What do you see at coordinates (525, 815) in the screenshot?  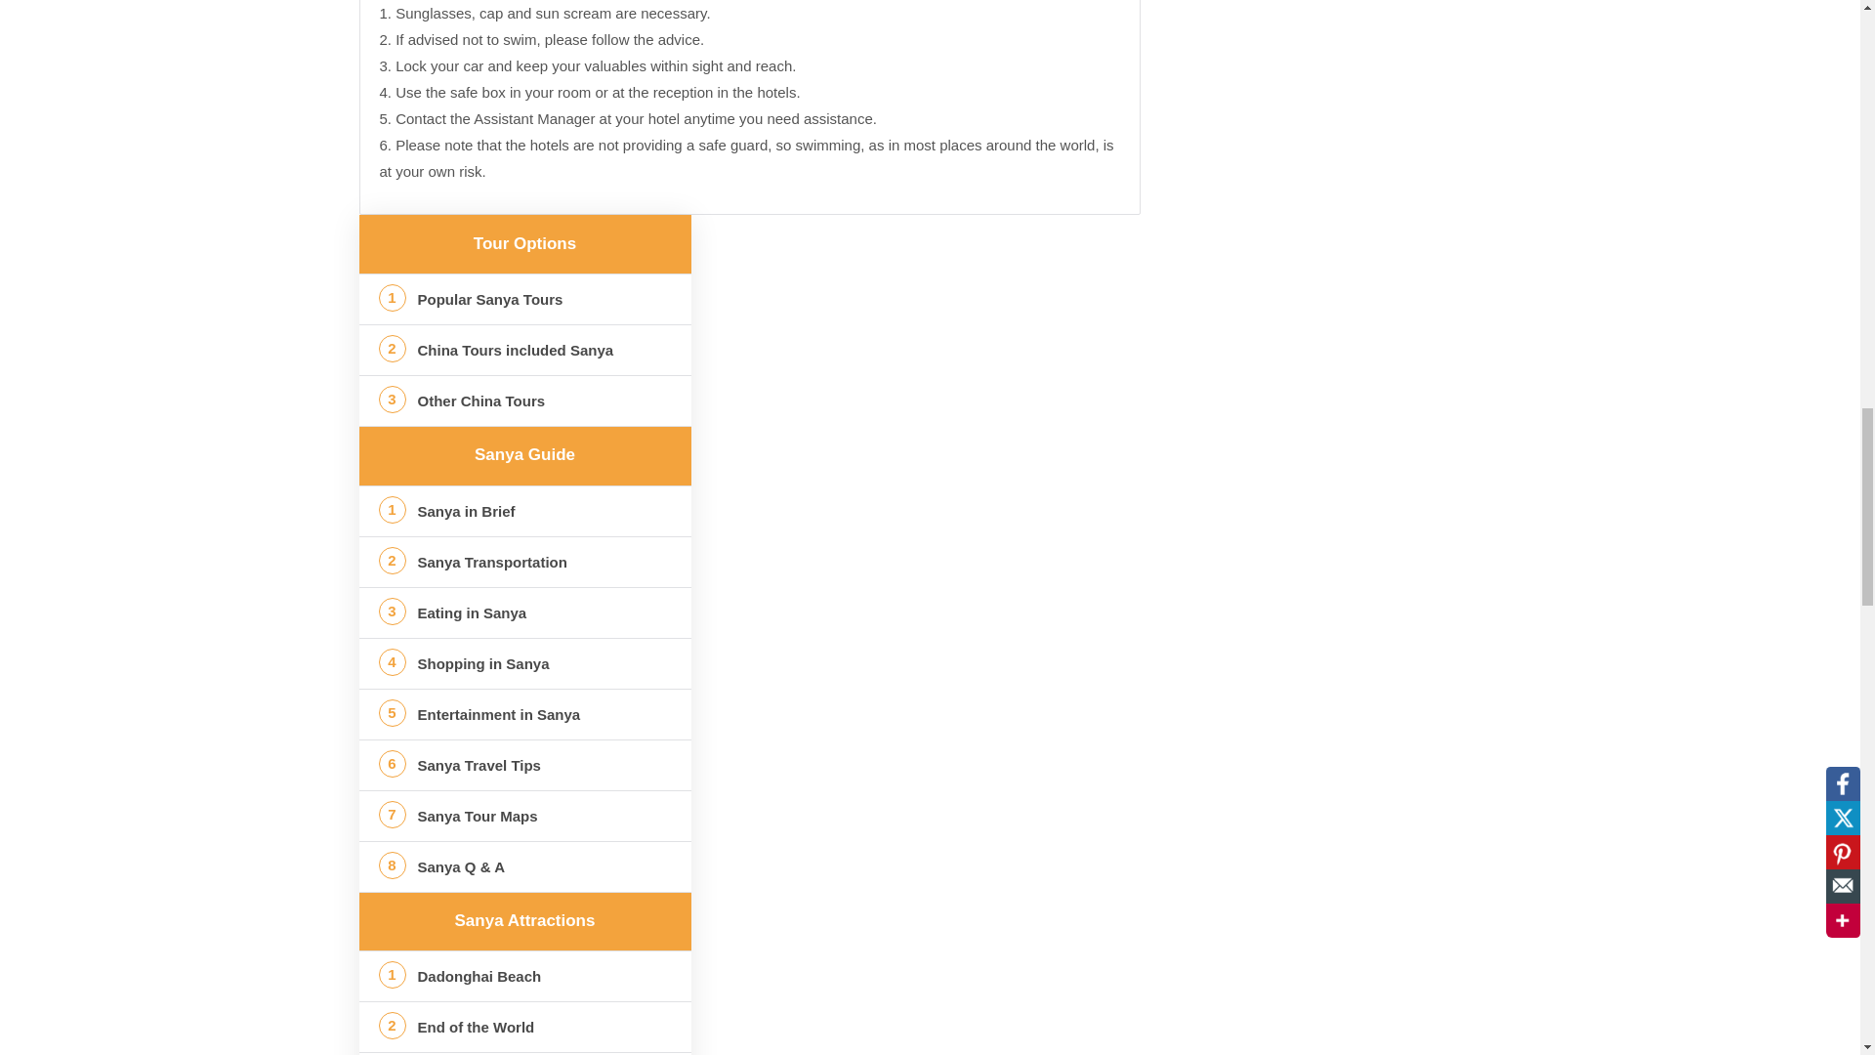 I see `Sanya Tour Maps` at bounding box center [525, 815].